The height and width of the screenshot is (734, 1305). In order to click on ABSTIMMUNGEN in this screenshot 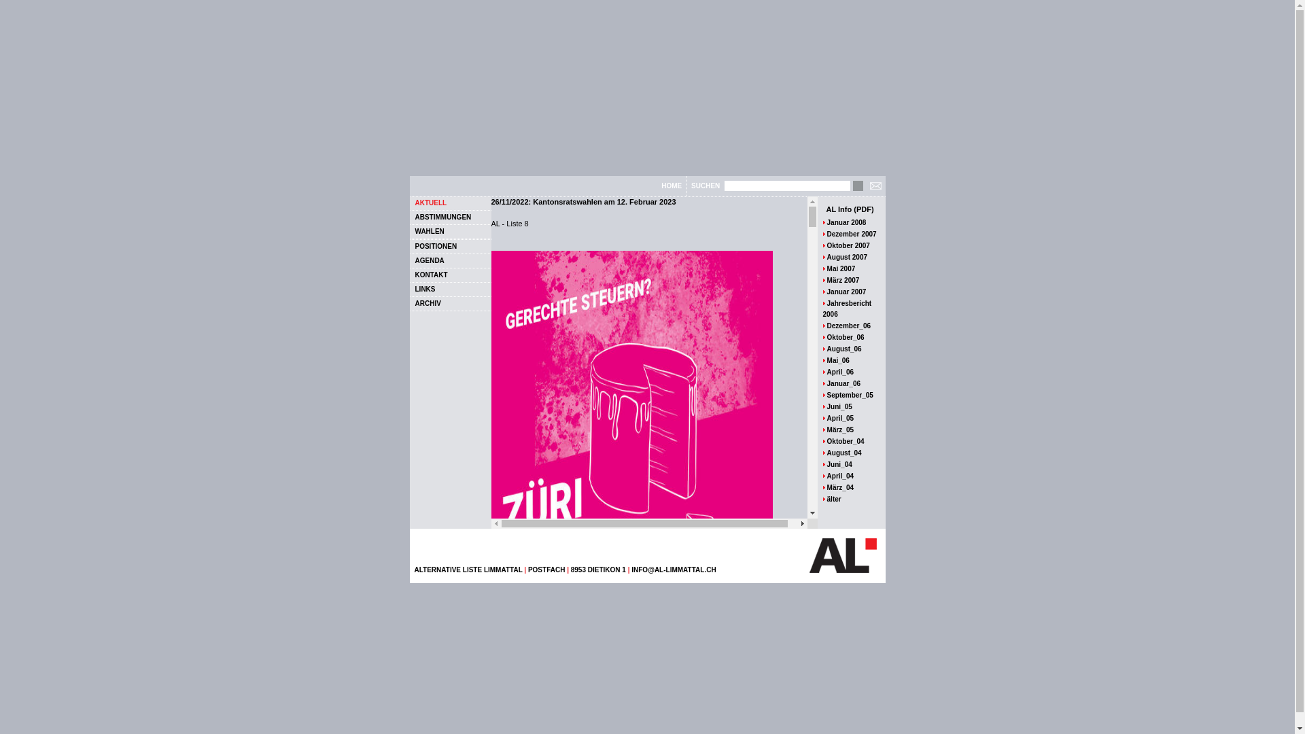, I will do `click(443, 217)`.